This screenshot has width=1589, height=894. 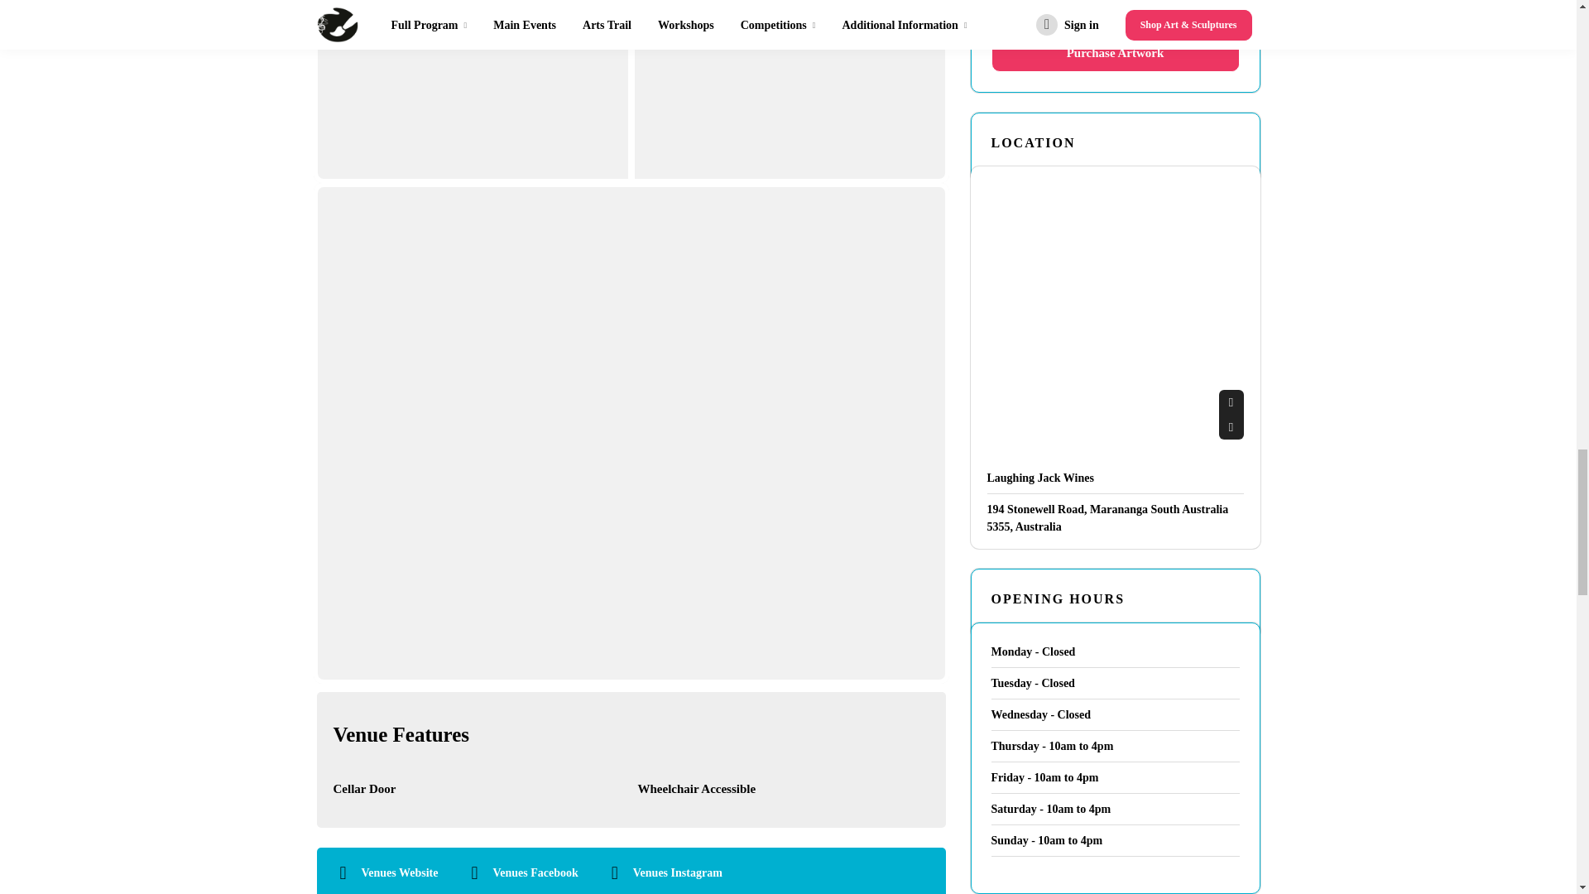 I want to click on Venues Facebook, so click(x=535, y=871).